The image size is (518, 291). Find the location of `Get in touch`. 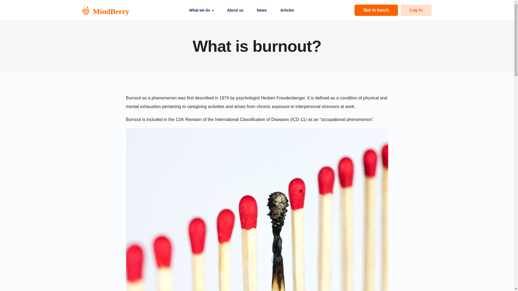

Get in touch is located at coordinates (376, 10).